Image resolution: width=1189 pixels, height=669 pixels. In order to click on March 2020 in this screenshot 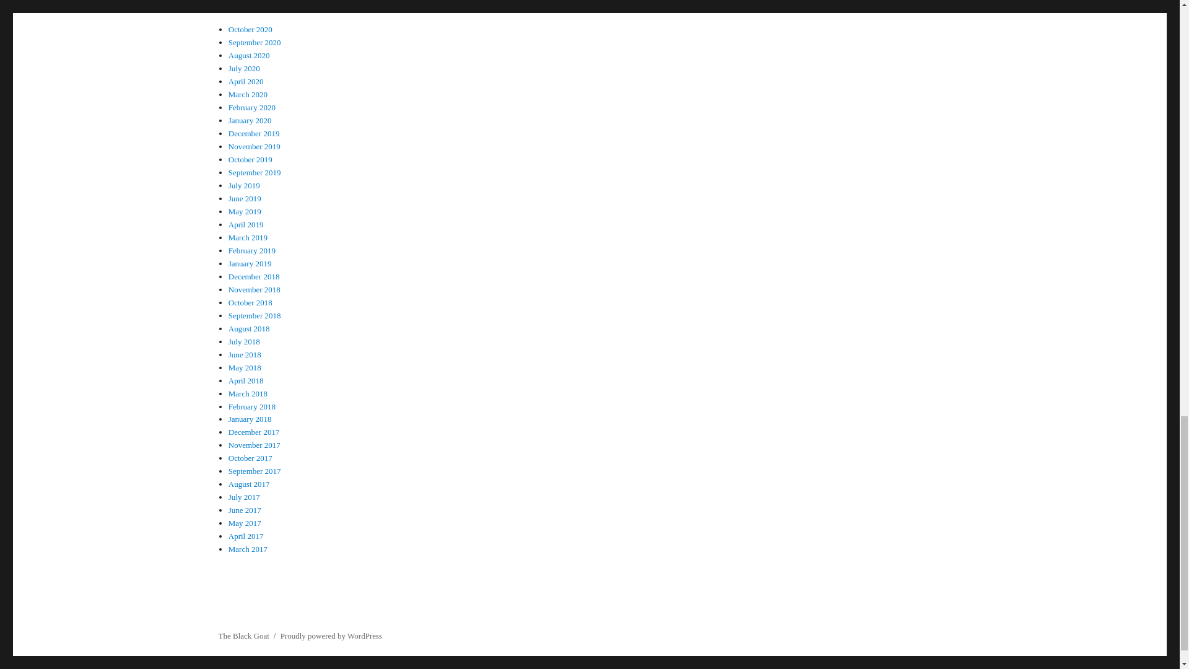, I will do `click(248, 94)`.